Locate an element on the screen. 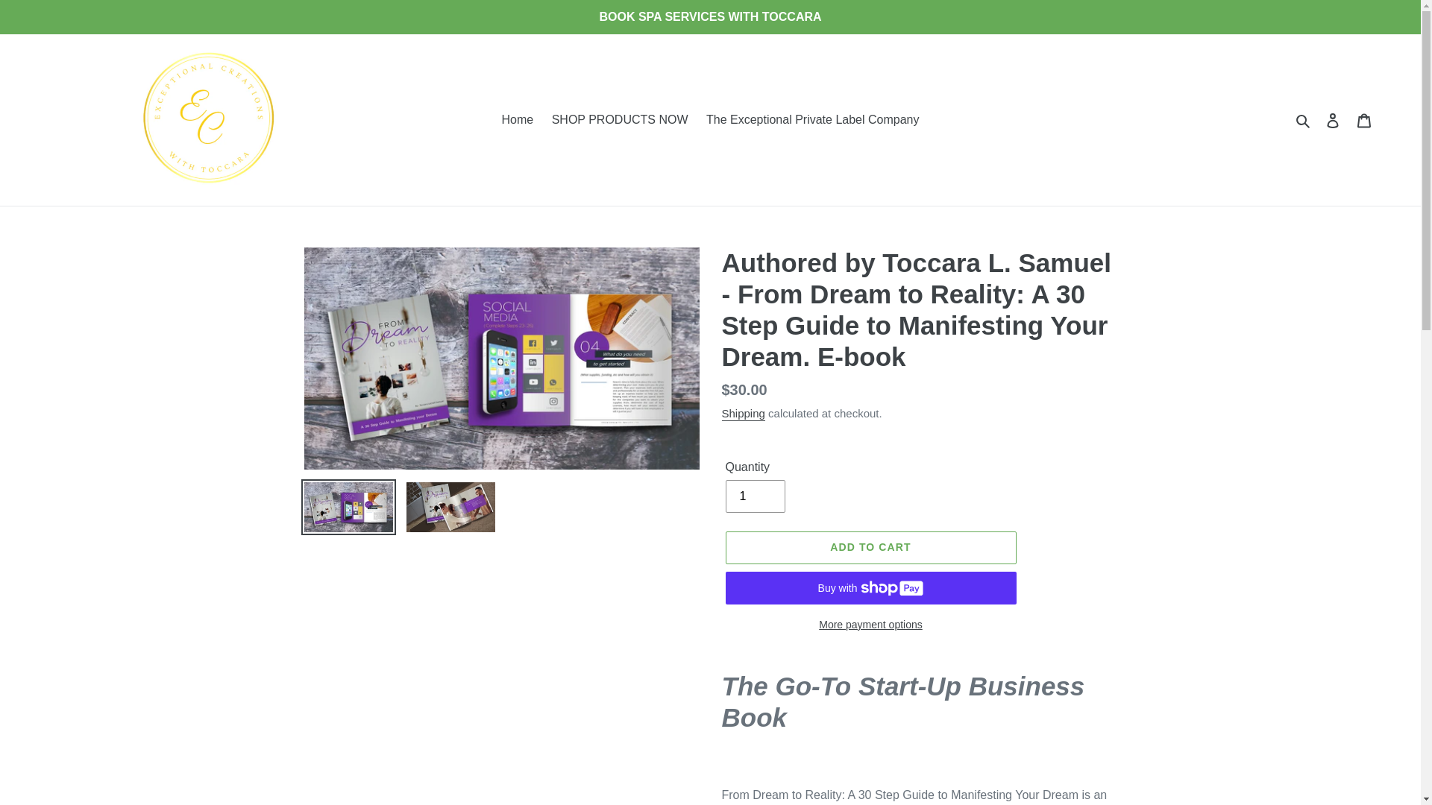  1 is located at coordinates (755, 496).